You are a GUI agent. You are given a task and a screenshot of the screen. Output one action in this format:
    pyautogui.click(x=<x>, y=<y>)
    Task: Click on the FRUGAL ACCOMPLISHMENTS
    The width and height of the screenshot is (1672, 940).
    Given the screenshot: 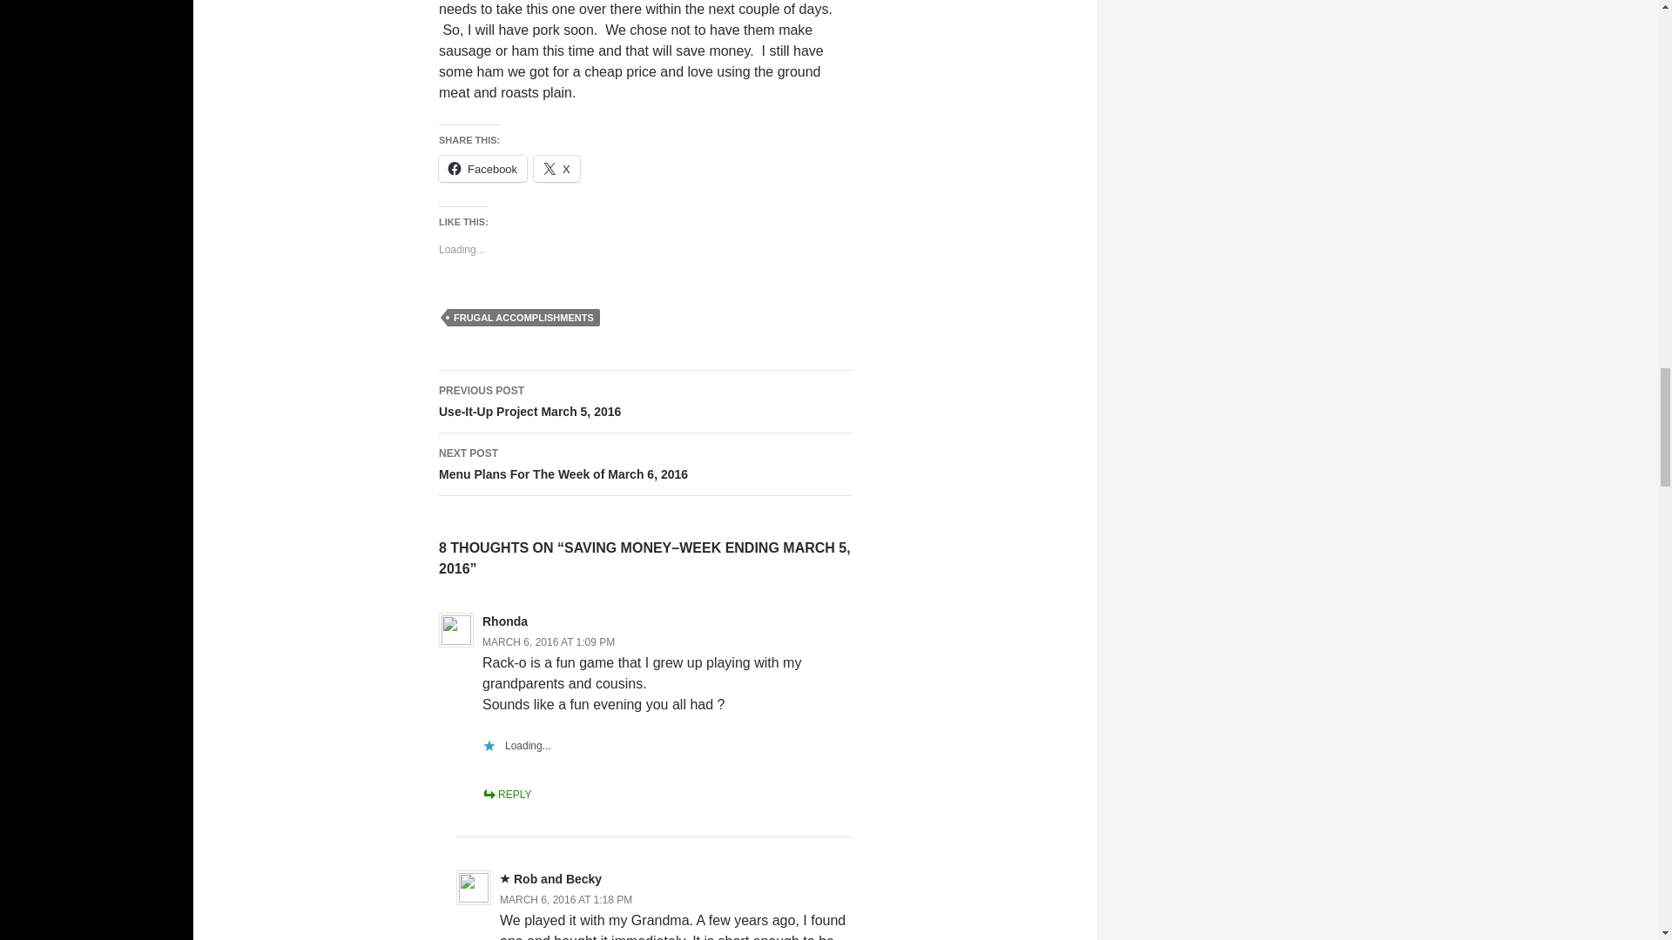 What is the action you would take?
    pyautogui.click(x=524, y=317)
    